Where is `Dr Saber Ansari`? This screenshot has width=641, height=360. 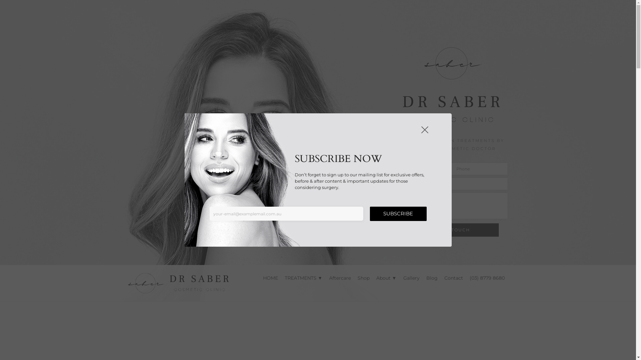 Dr Saber Ansari is located at coordinates (178, 283).